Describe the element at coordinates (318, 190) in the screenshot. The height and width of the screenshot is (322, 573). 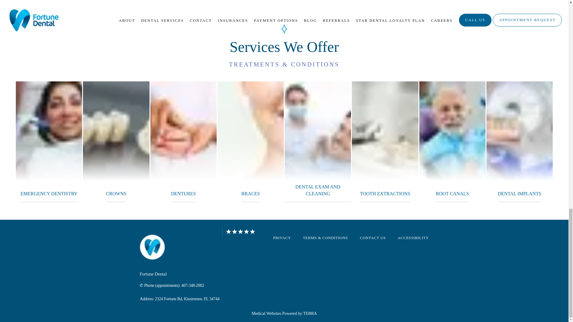
I see `DENTAL EXAM AND CLEANING` at that location.